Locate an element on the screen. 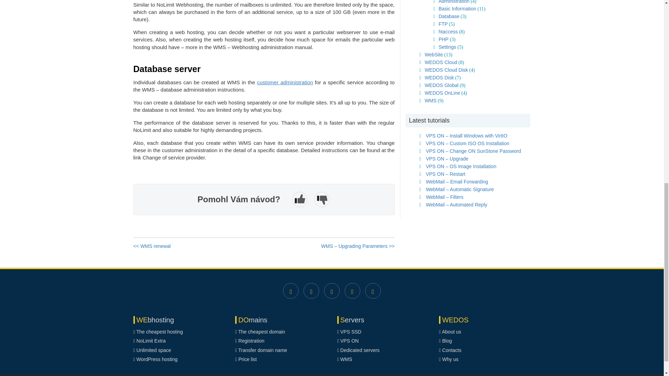  facebook page is located at coordinates (291, 291).